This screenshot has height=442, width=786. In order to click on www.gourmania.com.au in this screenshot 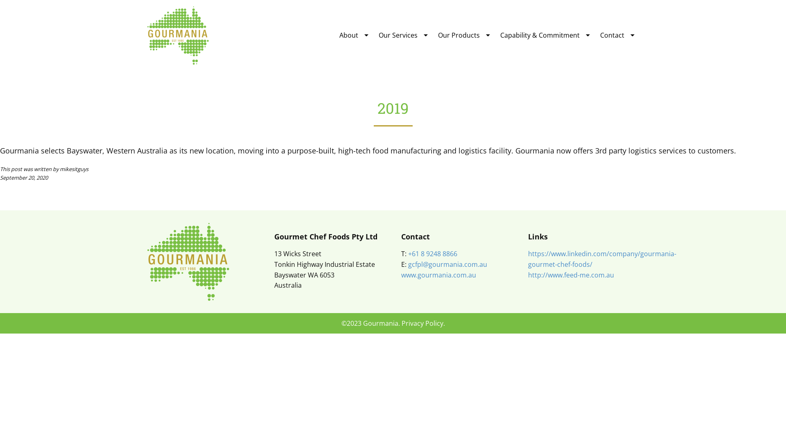, I will do `click(438, 275)`.